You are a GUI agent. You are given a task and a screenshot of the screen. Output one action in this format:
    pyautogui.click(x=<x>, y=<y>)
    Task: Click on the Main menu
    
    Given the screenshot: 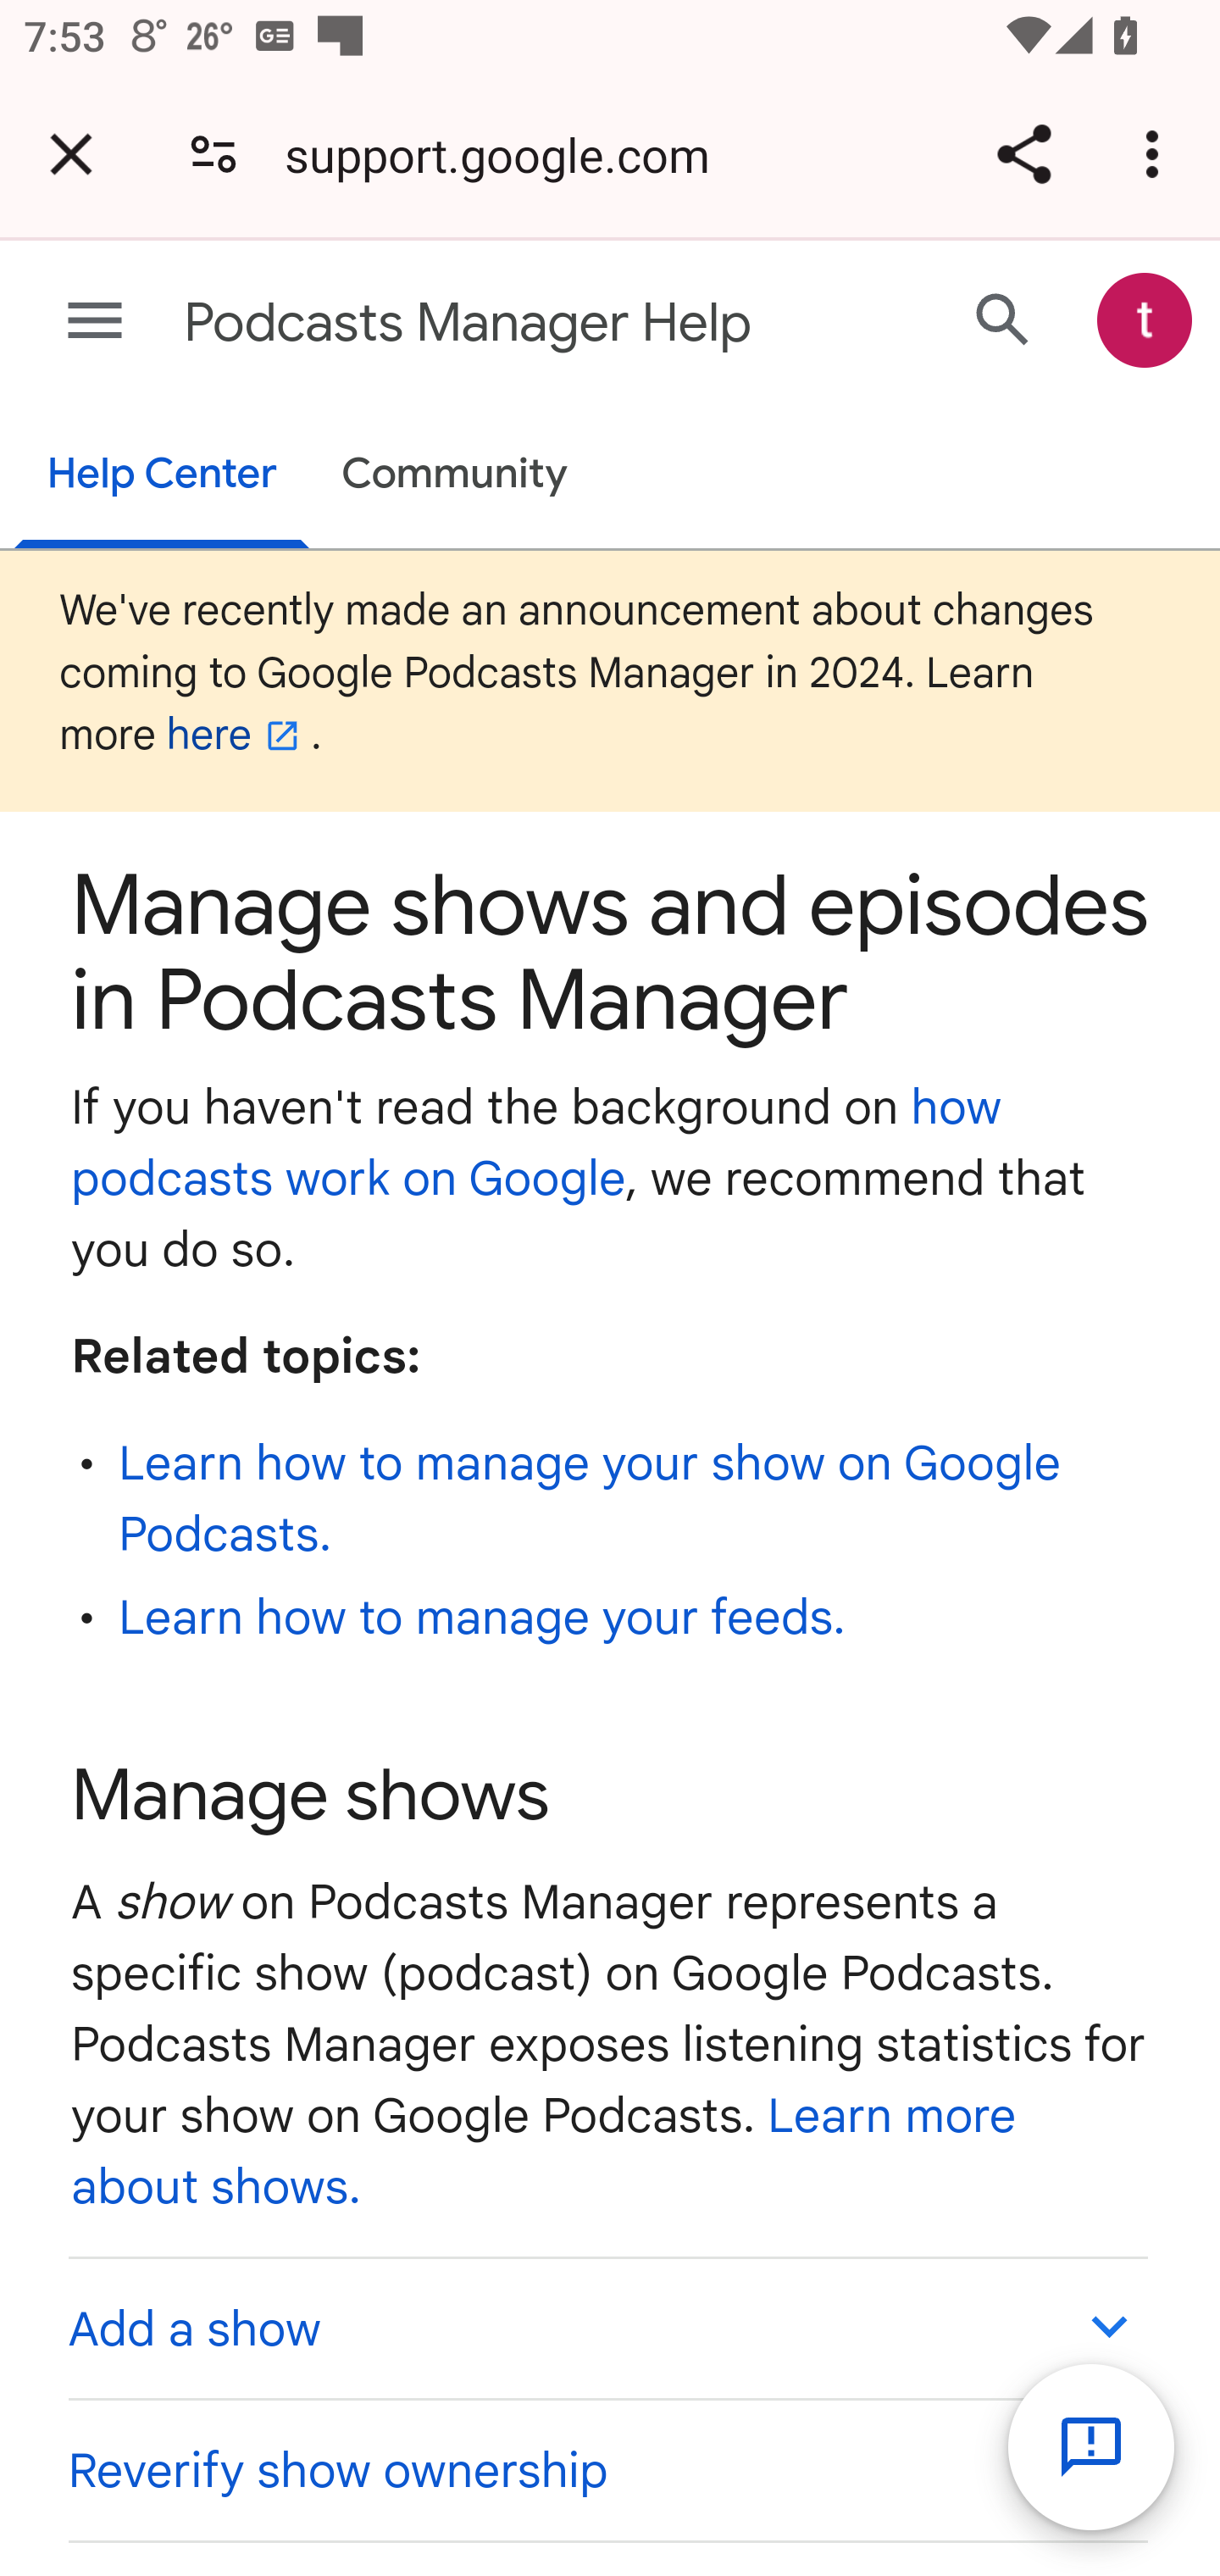 What is the action you would take?
    pyautogui.click(x=95, y=322)
    